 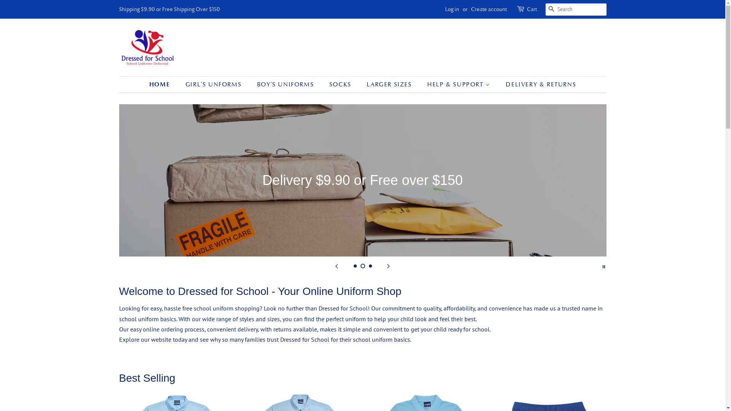 What do you see at coordinates (370, 266) in the screenshot?
I see `3` at bounding box center [370, 266].